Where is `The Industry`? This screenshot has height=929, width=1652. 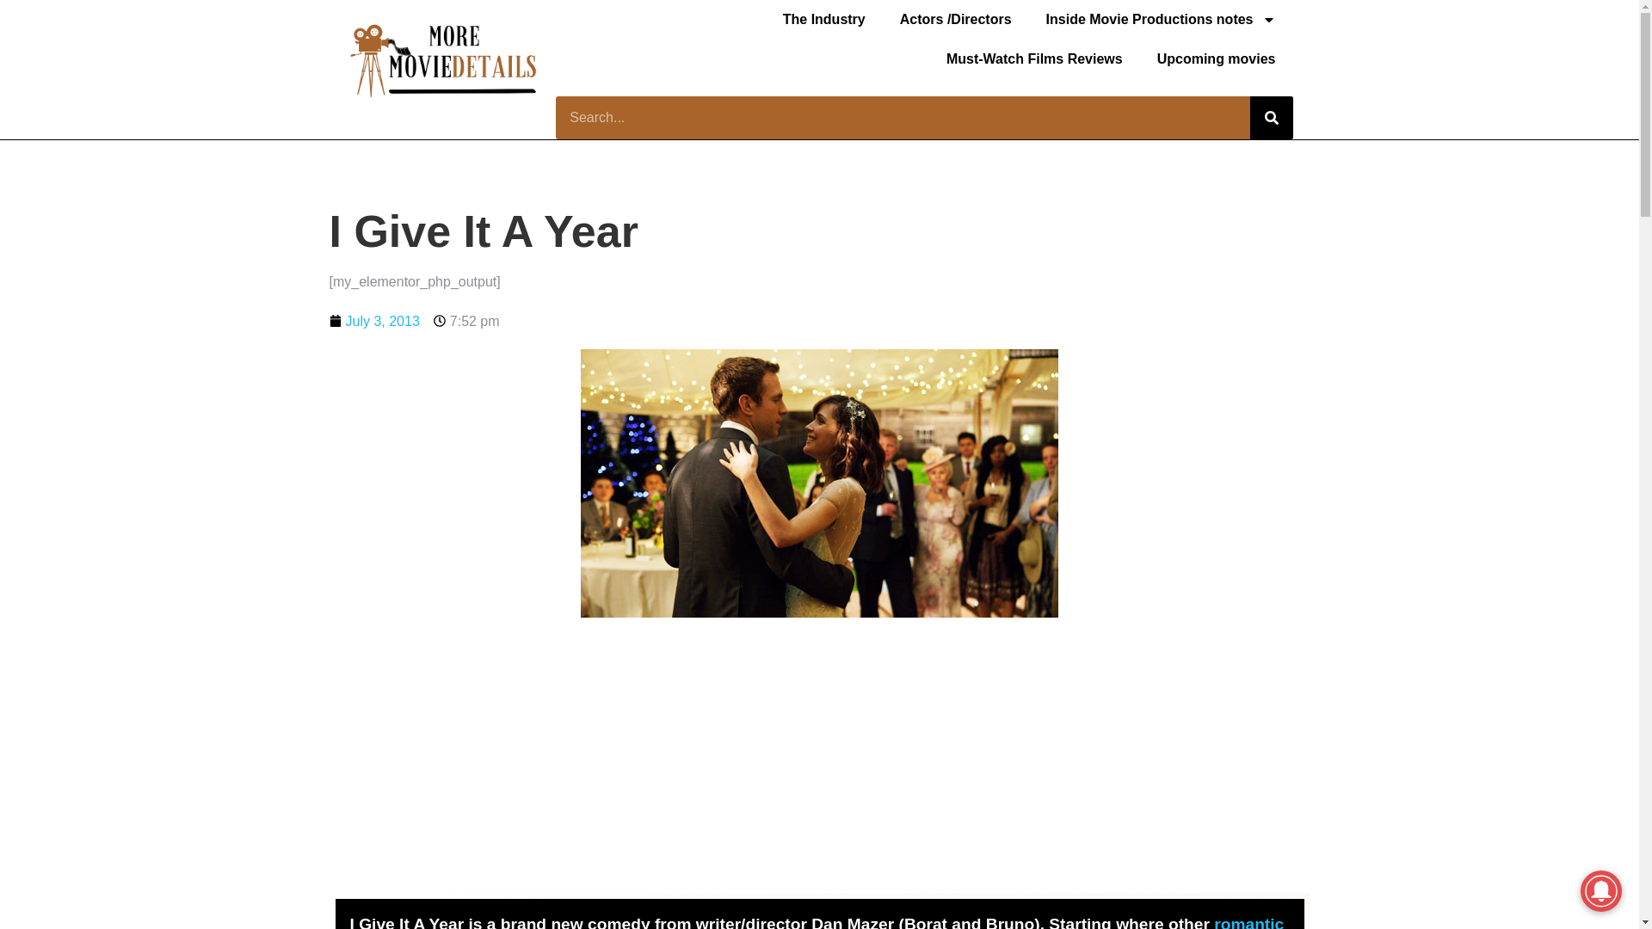
The Industry is located at coordinates (824, 20).